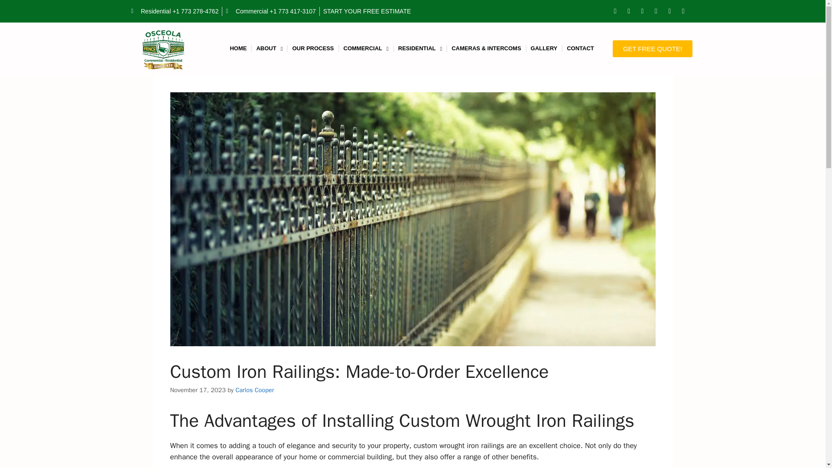 The width and height of the screenshot is (832, 468). Describe the element at coordinates (270, 49) in the screenshot. I see `ABOUT` at that location.